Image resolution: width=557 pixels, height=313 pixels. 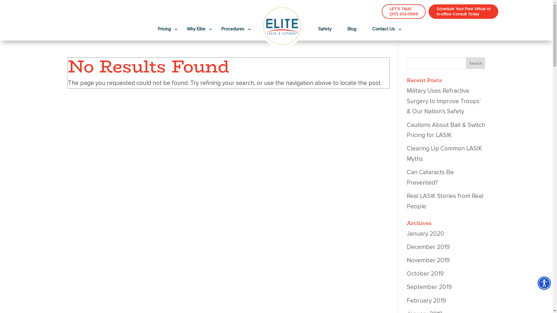 I want to click on Procedures, so click(x=233, y=29).